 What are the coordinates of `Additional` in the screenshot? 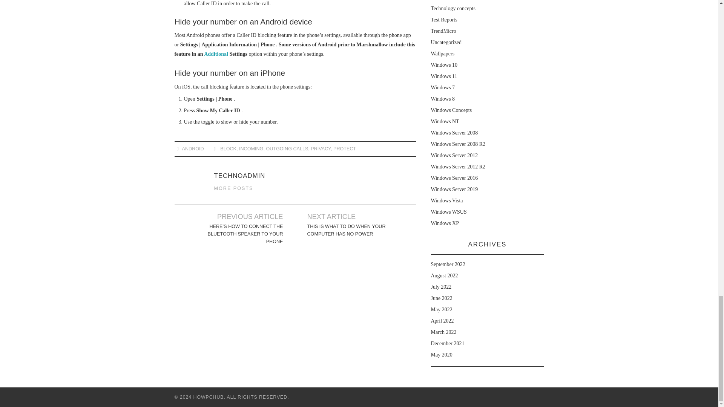 It's located at (216, 54).